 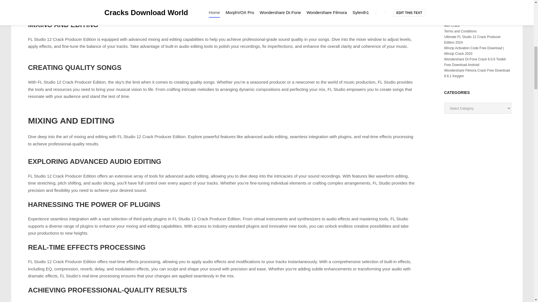 I want to click on Terms and Conditions, so click(x=460, y=31).